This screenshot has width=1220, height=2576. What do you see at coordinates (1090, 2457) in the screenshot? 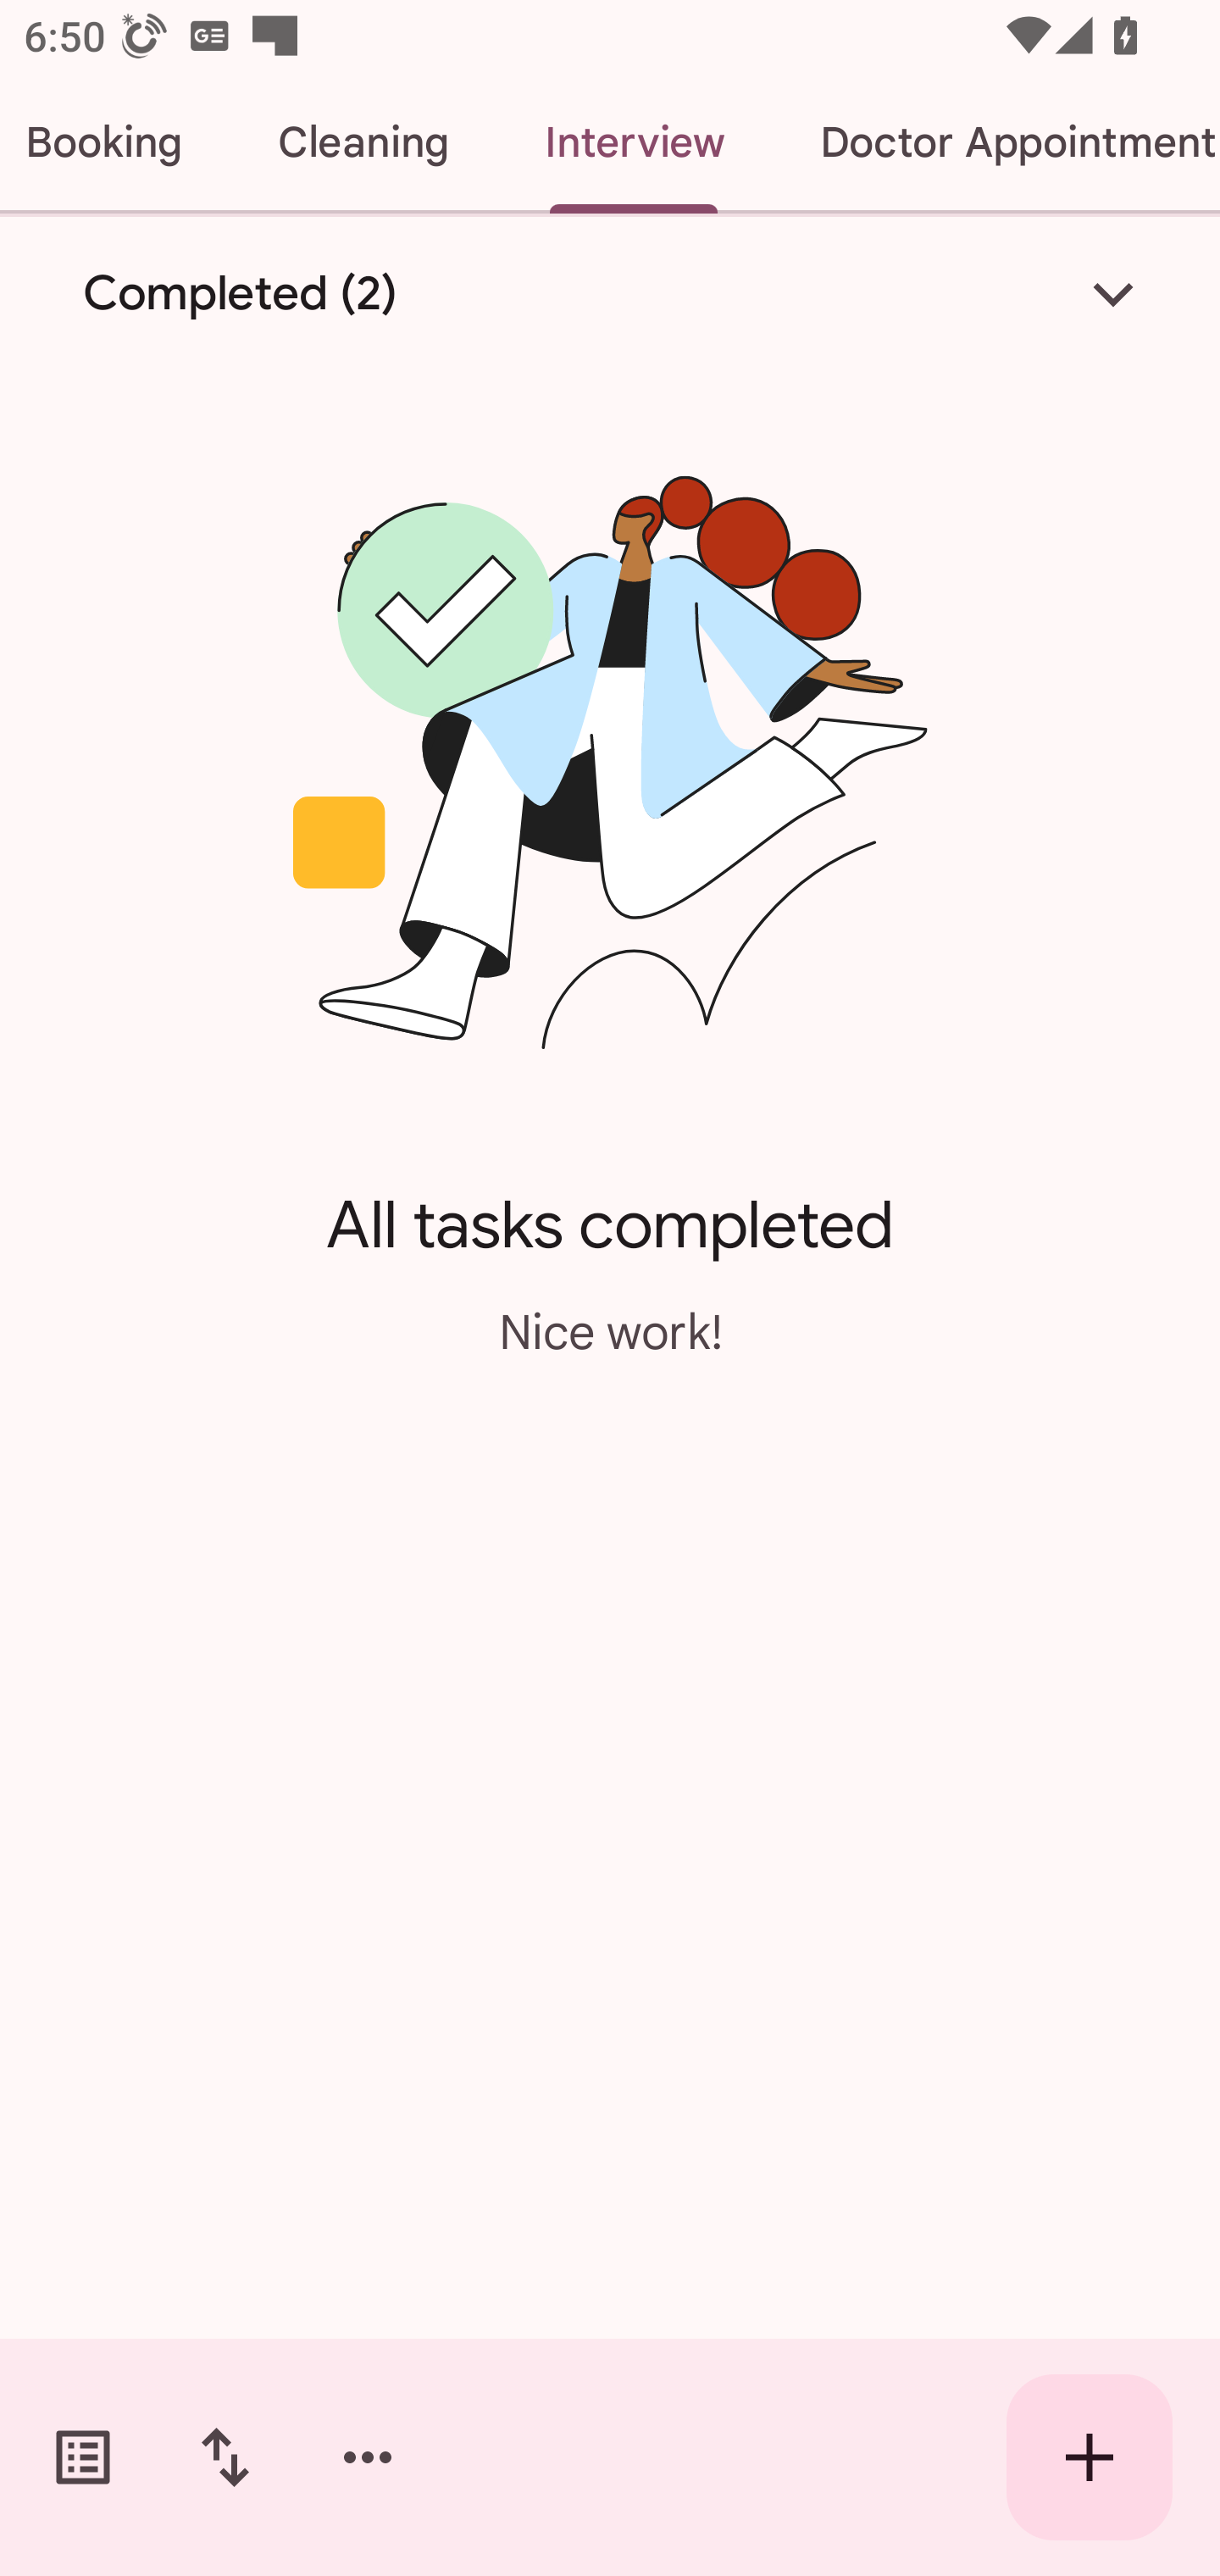
I see `Create new task` at bounding box center [1090, 2457].